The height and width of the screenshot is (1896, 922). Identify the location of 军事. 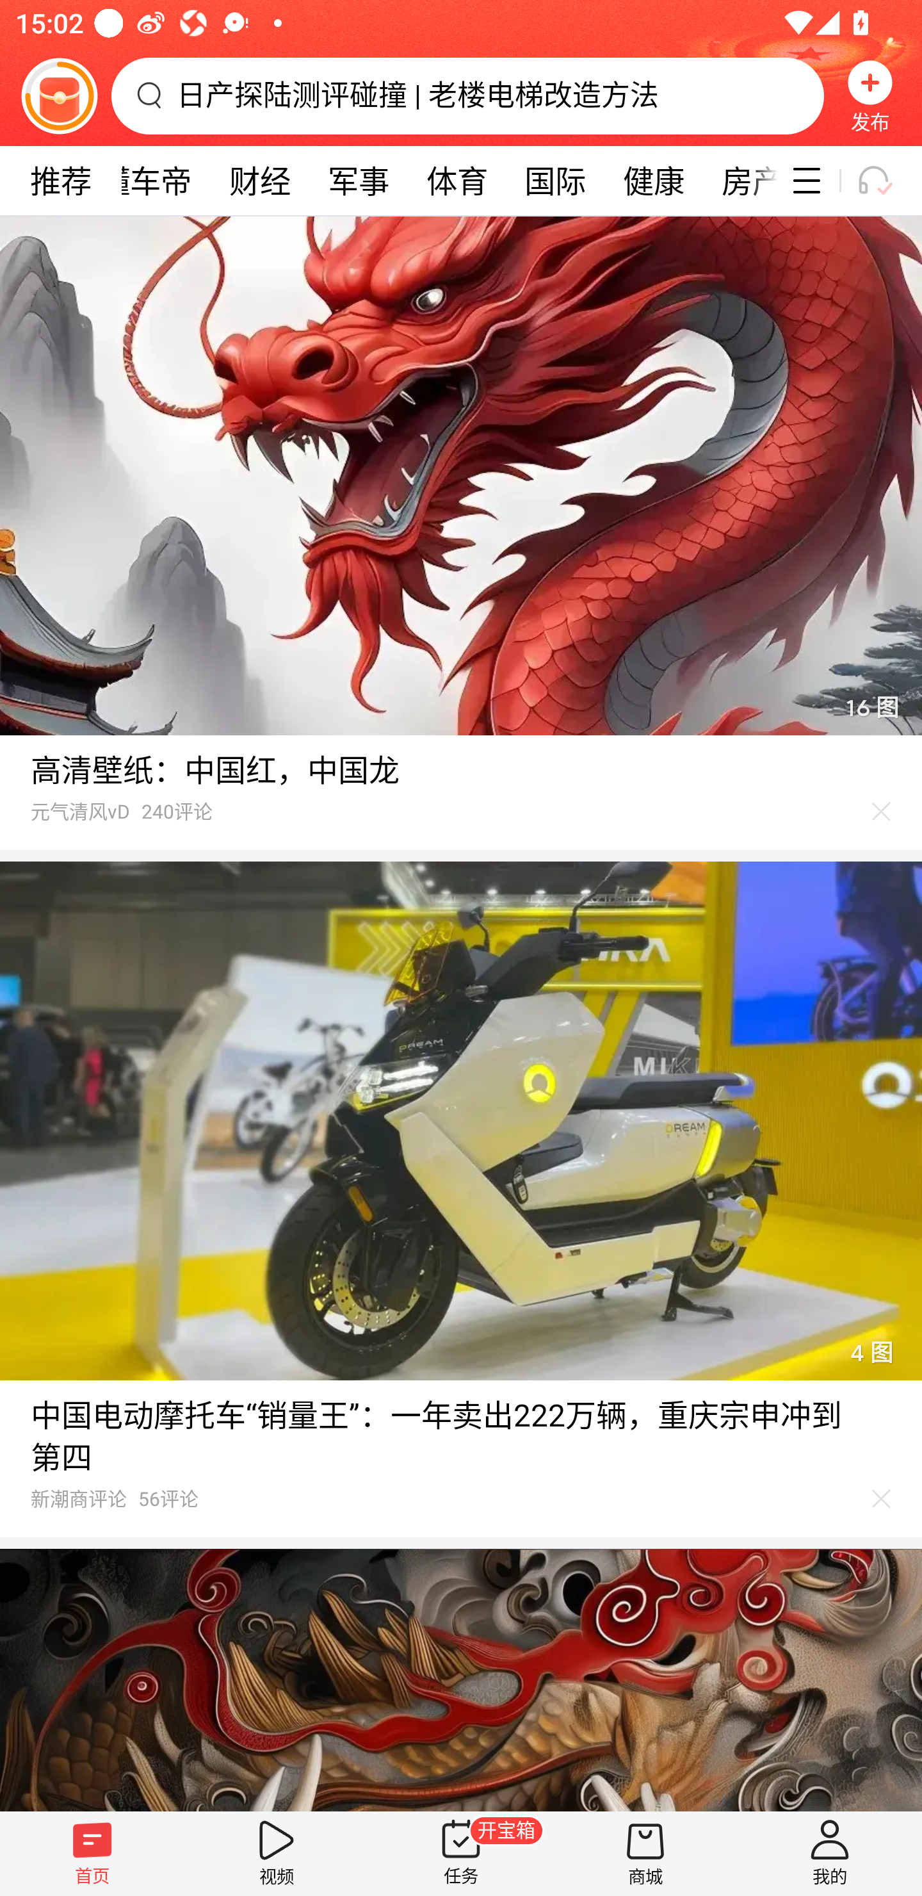
(359, 181).